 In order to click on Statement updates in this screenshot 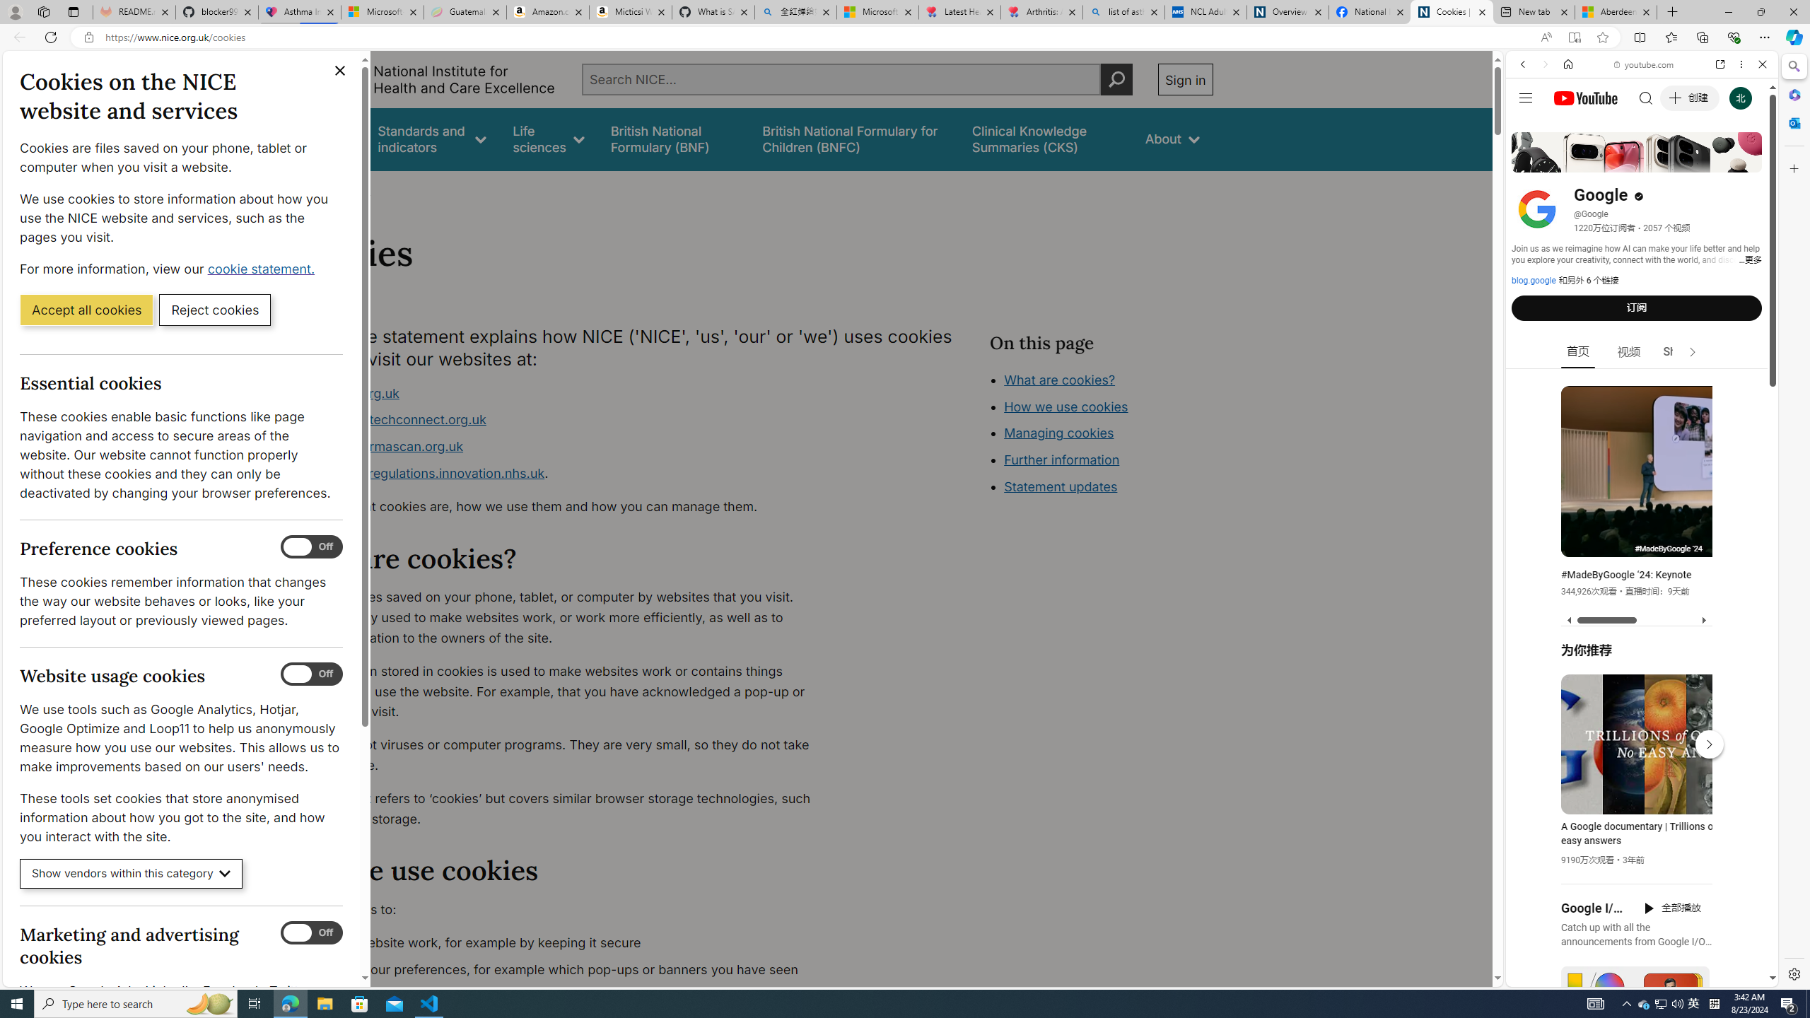, I will do `click(1061, 486)`.